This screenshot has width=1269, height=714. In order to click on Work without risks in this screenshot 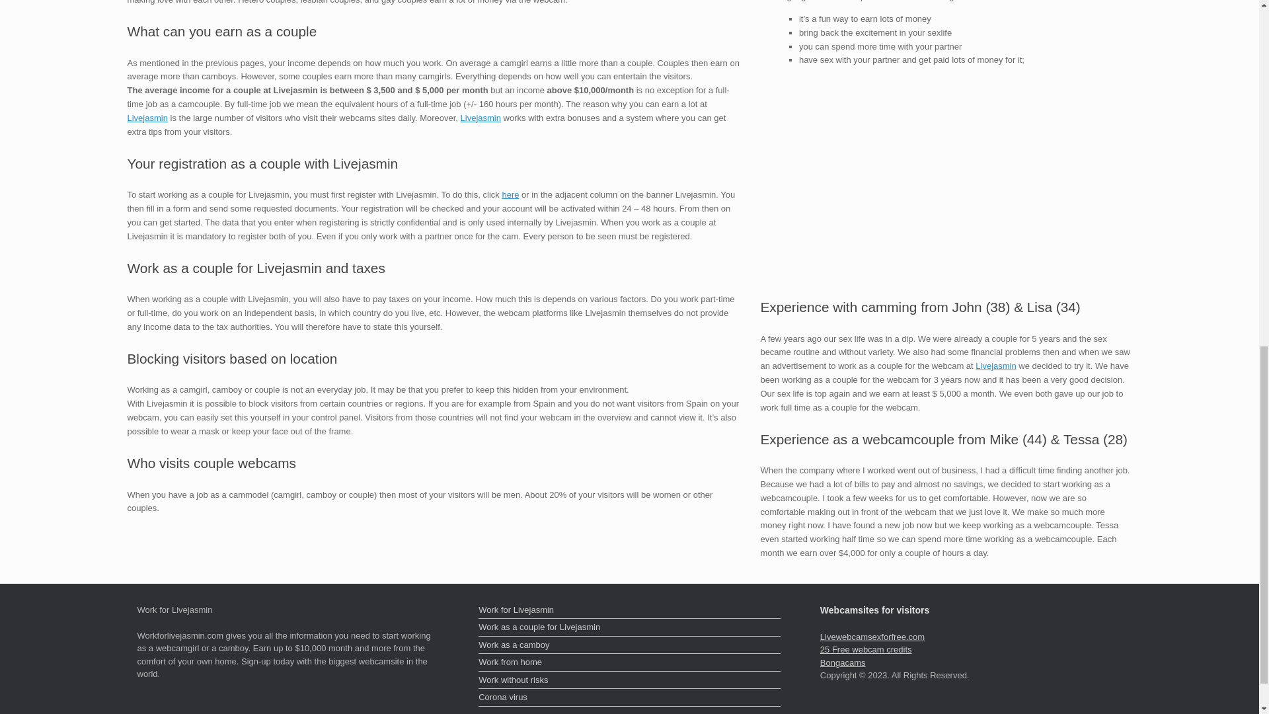, I will do `click(629, 682)`.